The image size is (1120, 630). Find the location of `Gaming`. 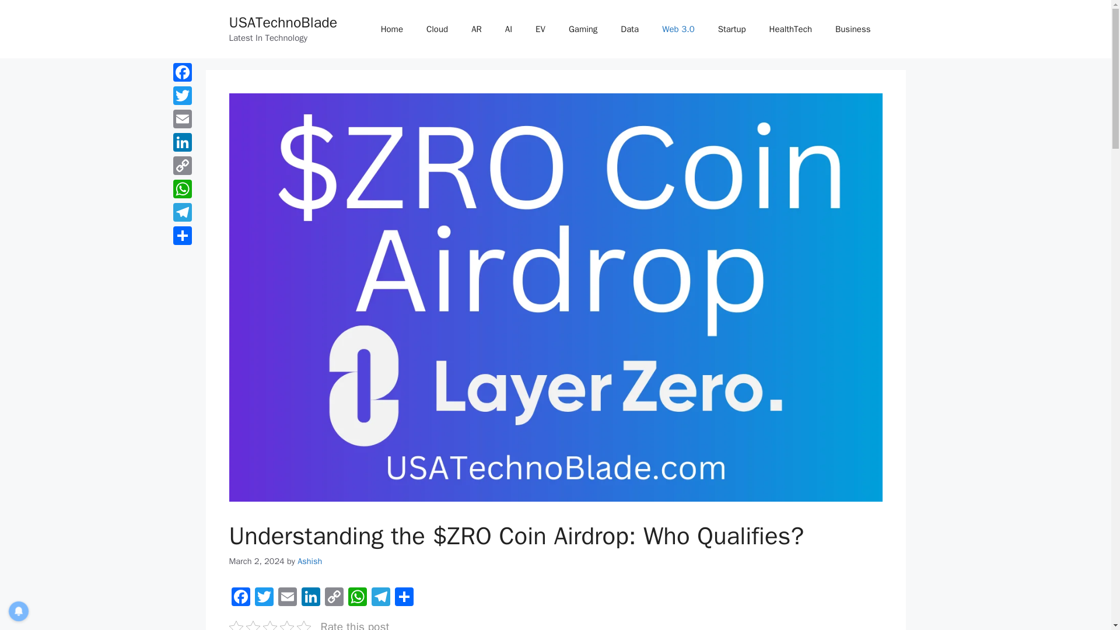

Gaming is located at coordinates (583, 29).